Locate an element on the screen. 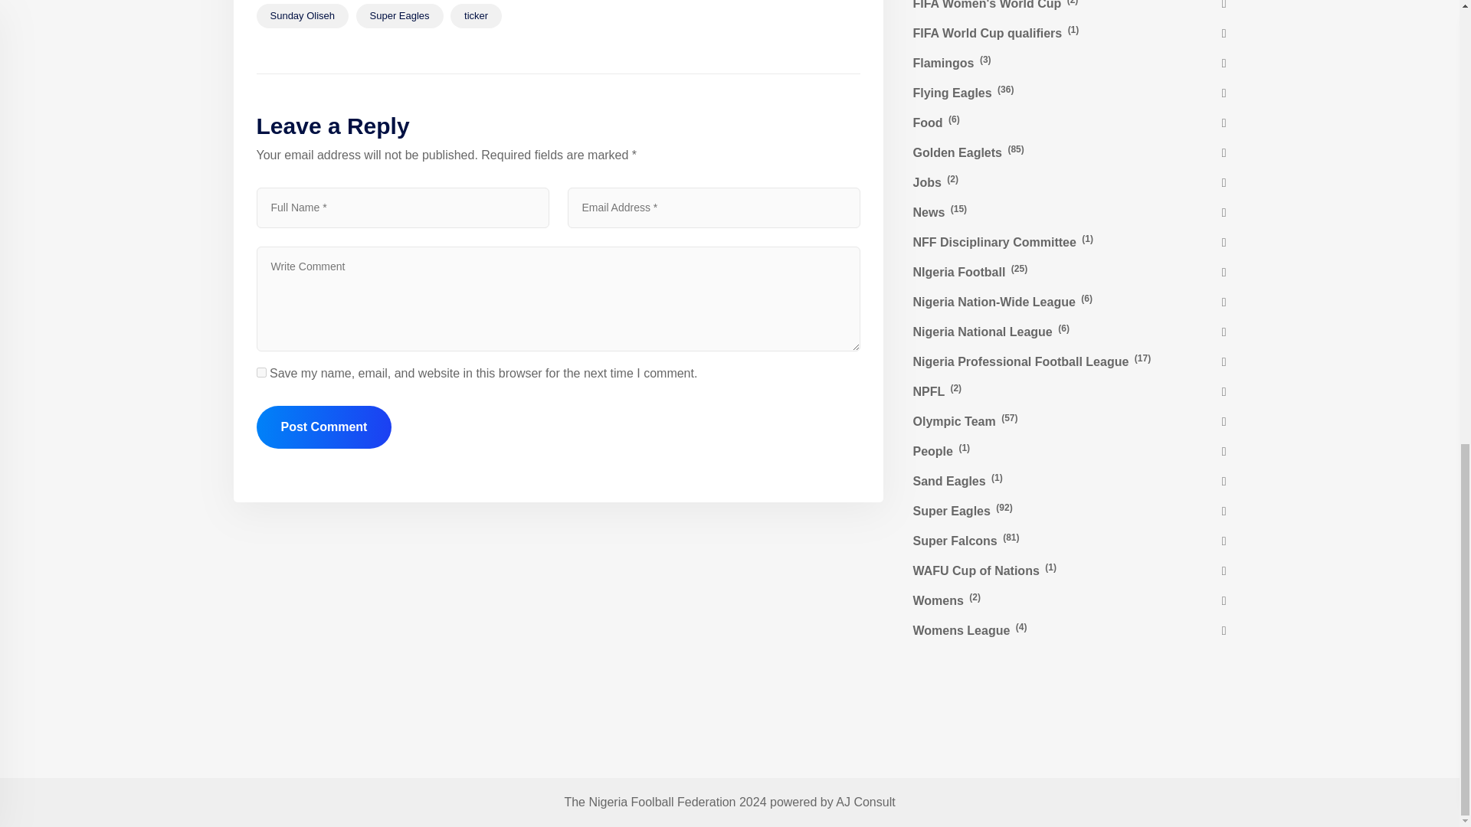  Post Comment is located at coordinates (323, 427).